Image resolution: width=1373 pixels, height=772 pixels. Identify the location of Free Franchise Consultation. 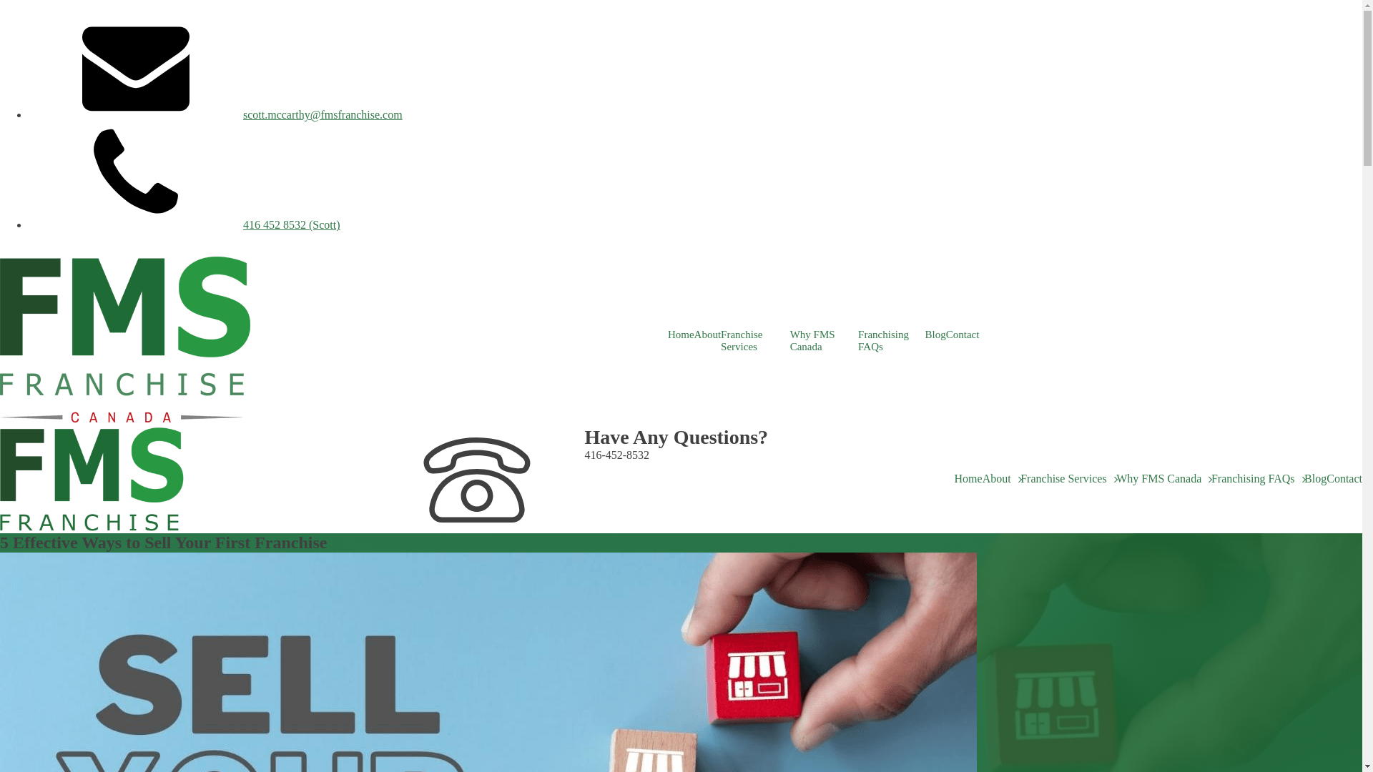
(64, 249).